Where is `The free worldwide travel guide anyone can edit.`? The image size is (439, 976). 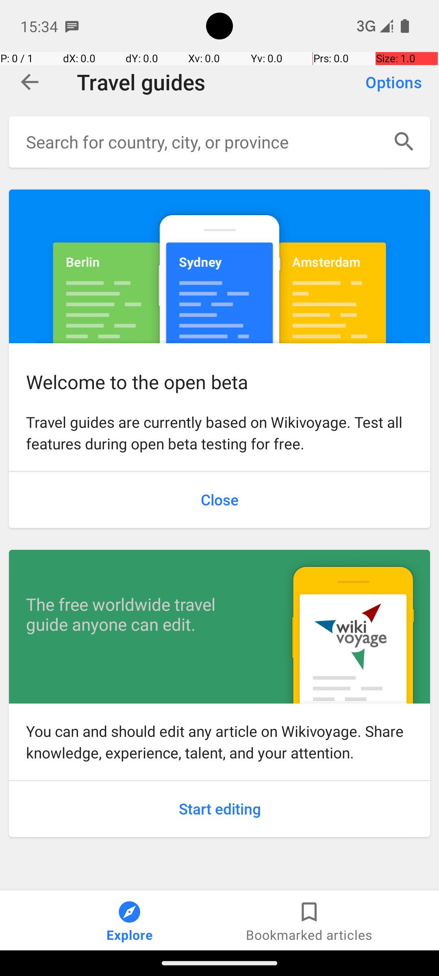
The free worldwide travel guide anyone can edit. is located at coordinates (141, 614).